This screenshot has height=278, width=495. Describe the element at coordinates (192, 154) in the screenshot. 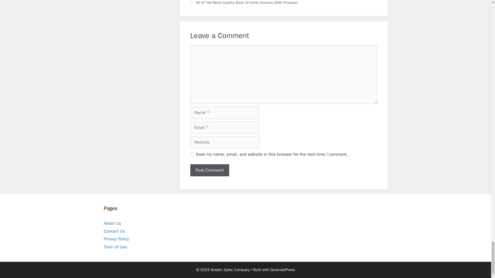

I see `yes` at that location.